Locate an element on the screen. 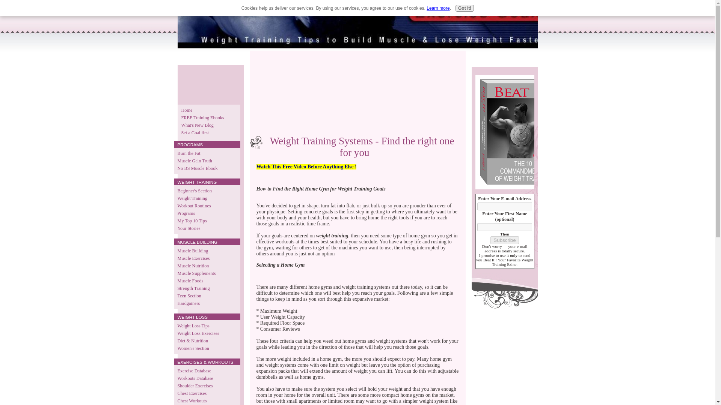 Image resolution: width=721 pixels, height=405 pixels. Exercise Database is located at coordinates (207, 370).